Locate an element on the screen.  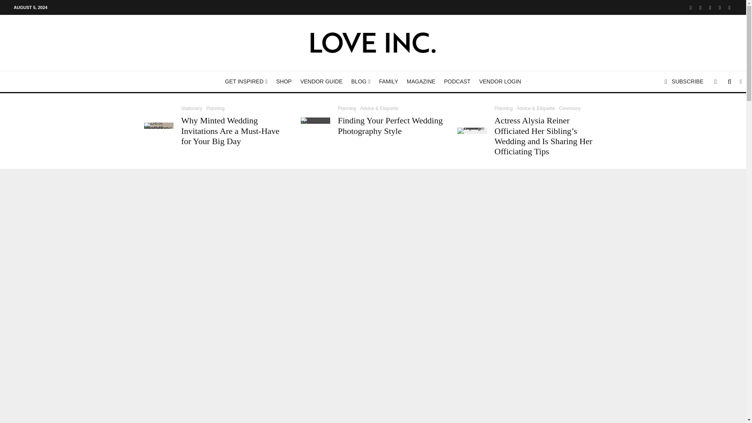
FAMILY is located at coordinates (389, 81).